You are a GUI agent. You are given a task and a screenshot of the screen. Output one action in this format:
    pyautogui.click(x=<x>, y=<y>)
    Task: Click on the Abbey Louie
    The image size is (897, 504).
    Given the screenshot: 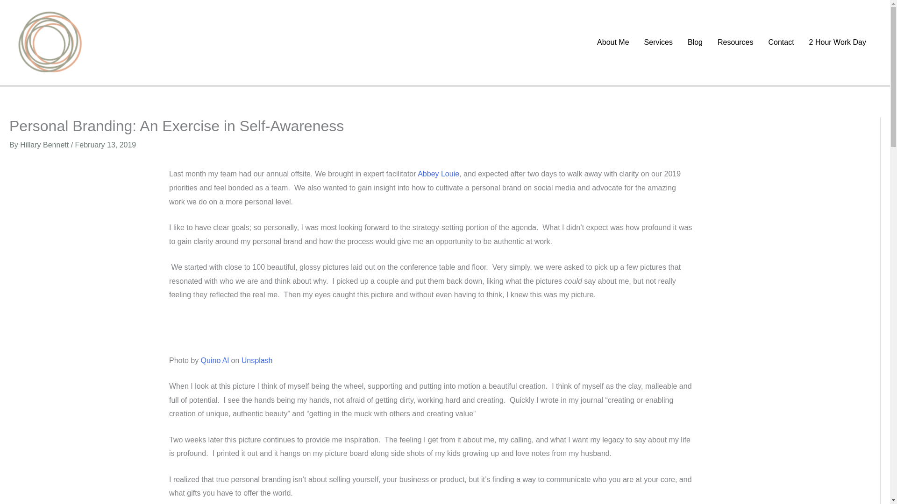 What is the action you would take?
    pyautogui.click(x=438, y=174)
    